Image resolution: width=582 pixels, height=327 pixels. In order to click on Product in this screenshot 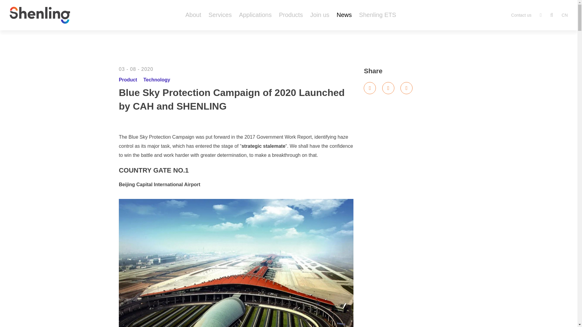, I will do `click(128, 80)`.